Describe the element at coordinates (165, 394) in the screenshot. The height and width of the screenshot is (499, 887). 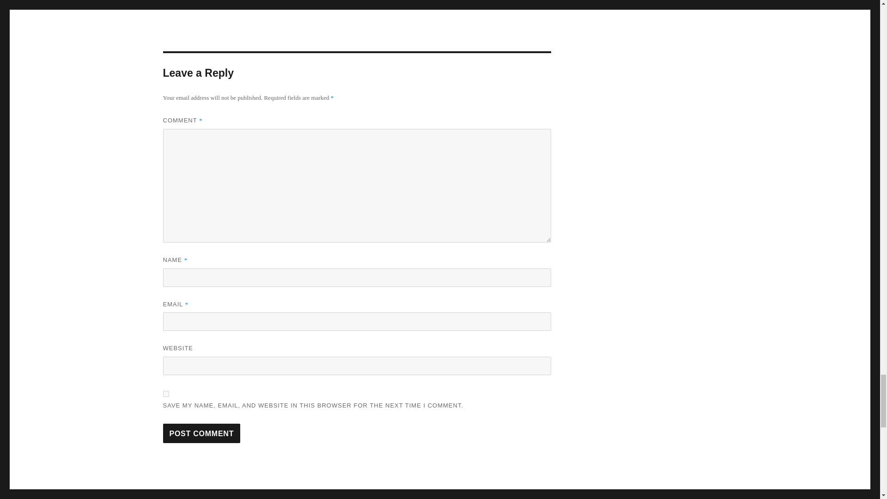
I see `yes` at that location.